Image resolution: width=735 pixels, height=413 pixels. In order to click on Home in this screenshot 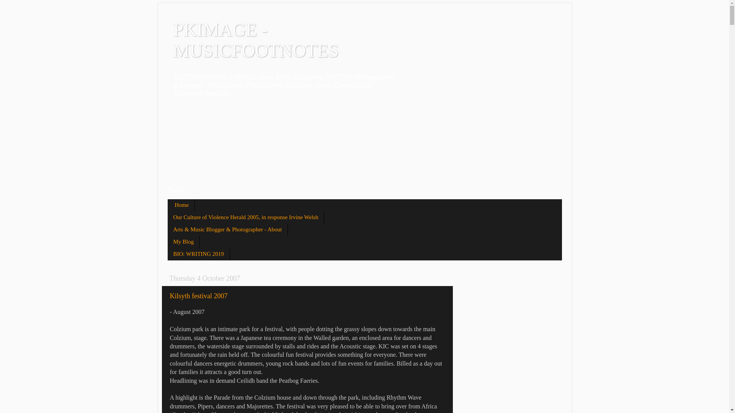, I will do `click(181, 205)`.